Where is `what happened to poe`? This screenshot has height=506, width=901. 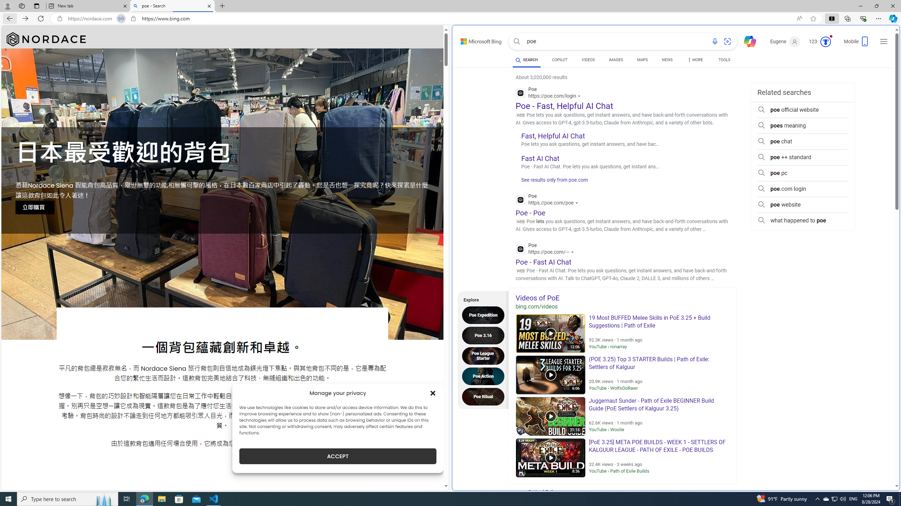
what happened to poe is located at coordinates (802, 221).